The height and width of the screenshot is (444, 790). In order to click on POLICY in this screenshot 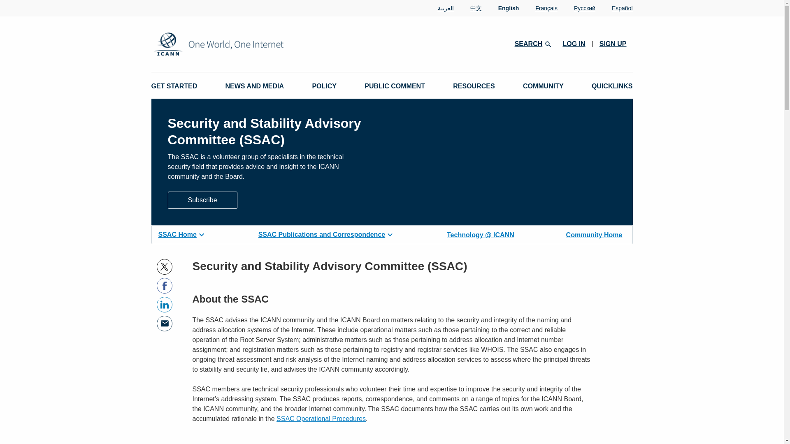, I will do `click(324, 86)`.